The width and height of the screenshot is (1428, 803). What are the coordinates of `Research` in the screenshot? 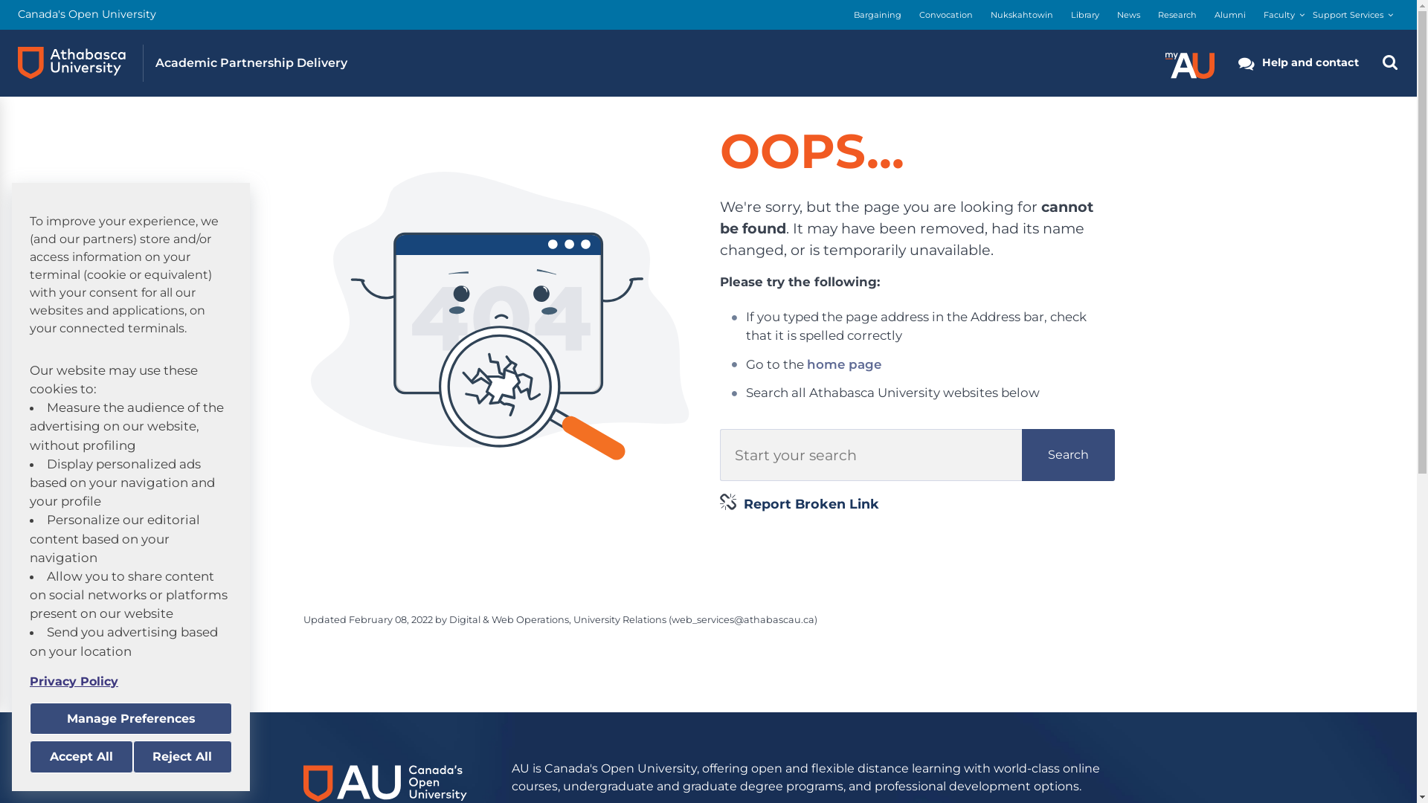 It's located at (1177, 15).